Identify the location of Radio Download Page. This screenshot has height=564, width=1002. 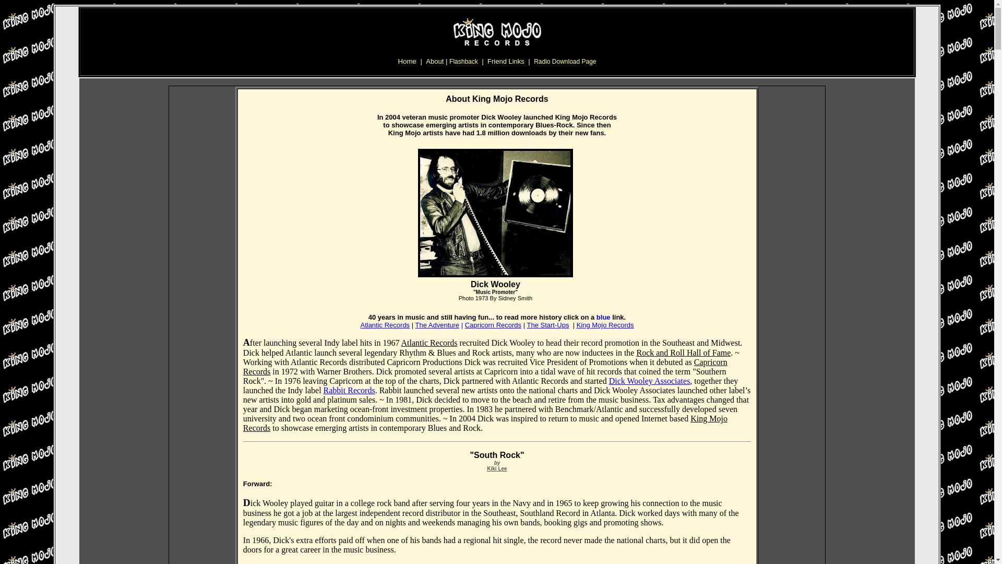
(565, 62).